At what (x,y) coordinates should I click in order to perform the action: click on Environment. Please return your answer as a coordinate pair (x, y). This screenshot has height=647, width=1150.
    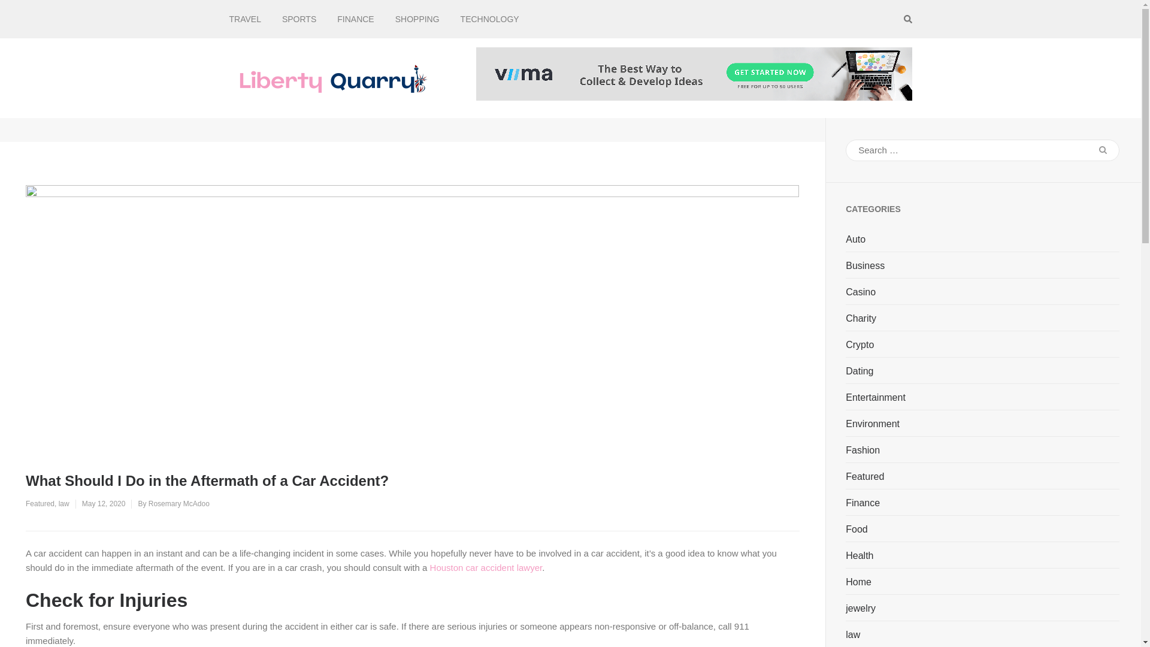
    Looking at the image, I should click on (872, 424).